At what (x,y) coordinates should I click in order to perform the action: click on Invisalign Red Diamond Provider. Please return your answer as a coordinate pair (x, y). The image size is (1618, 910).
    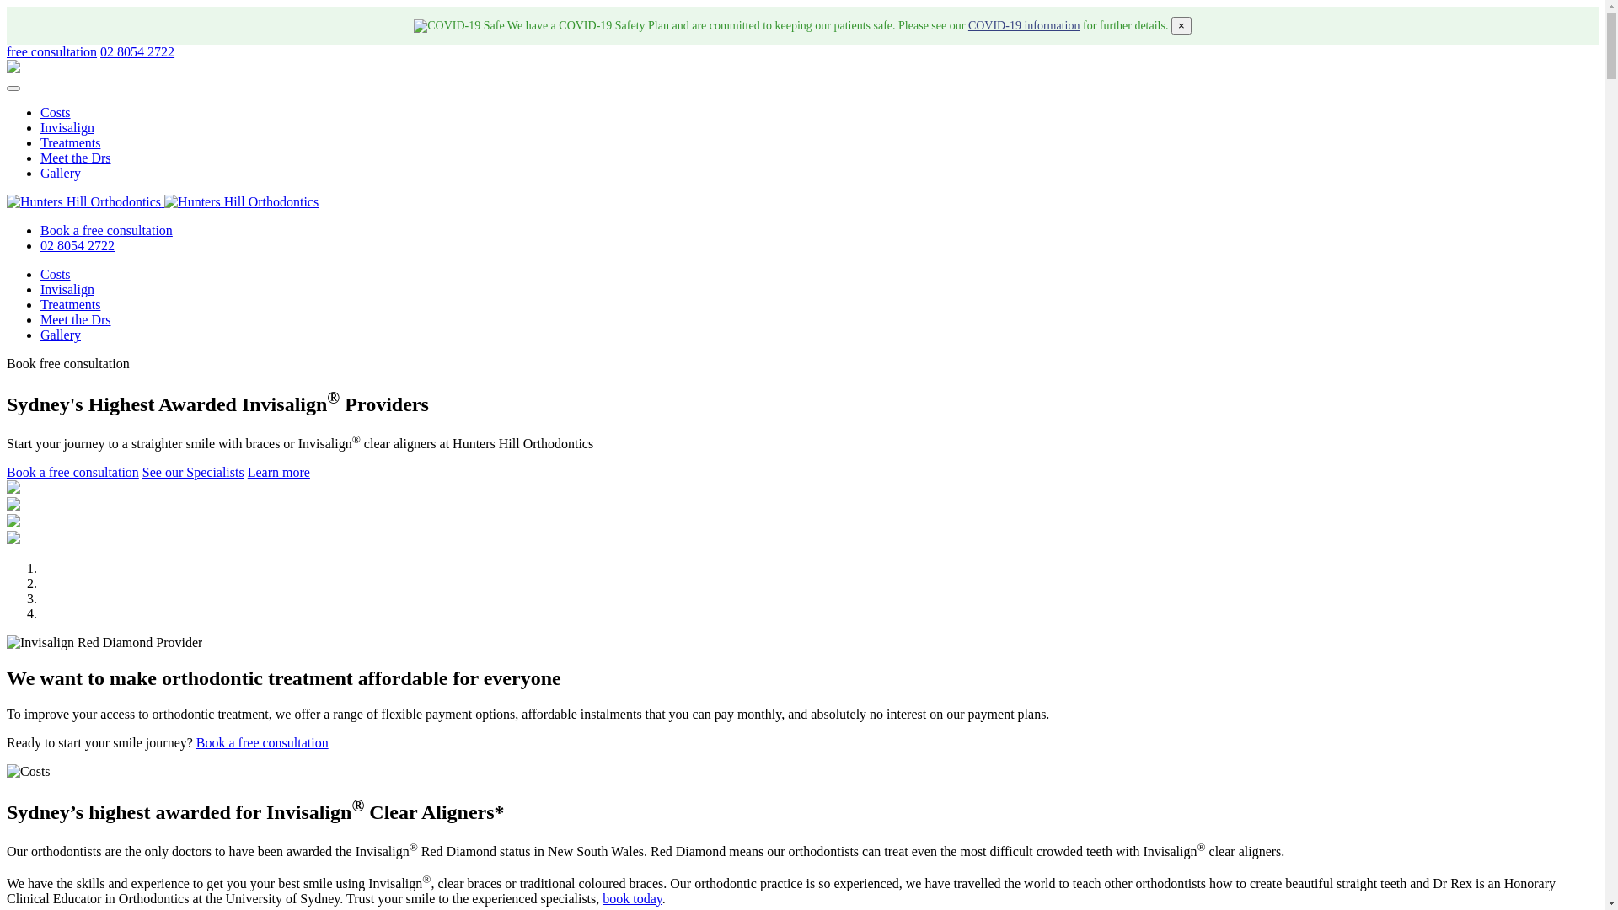
    Looking at the image, I should click on (104, 643).